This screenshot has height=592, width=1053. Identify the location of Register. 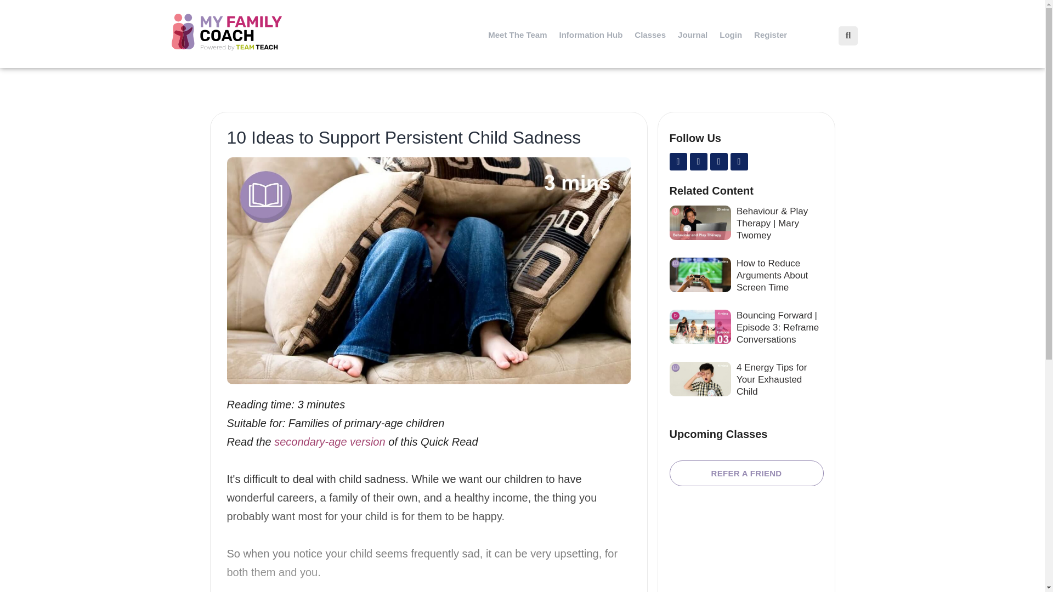
(770, 35).